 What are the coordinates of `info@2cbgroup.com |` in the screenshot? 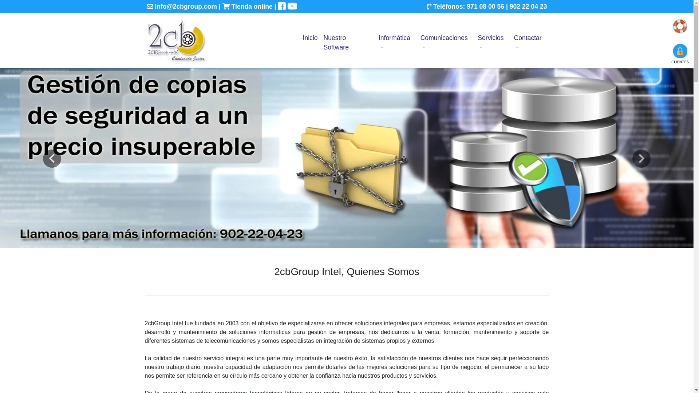 It's located at (184, 7).